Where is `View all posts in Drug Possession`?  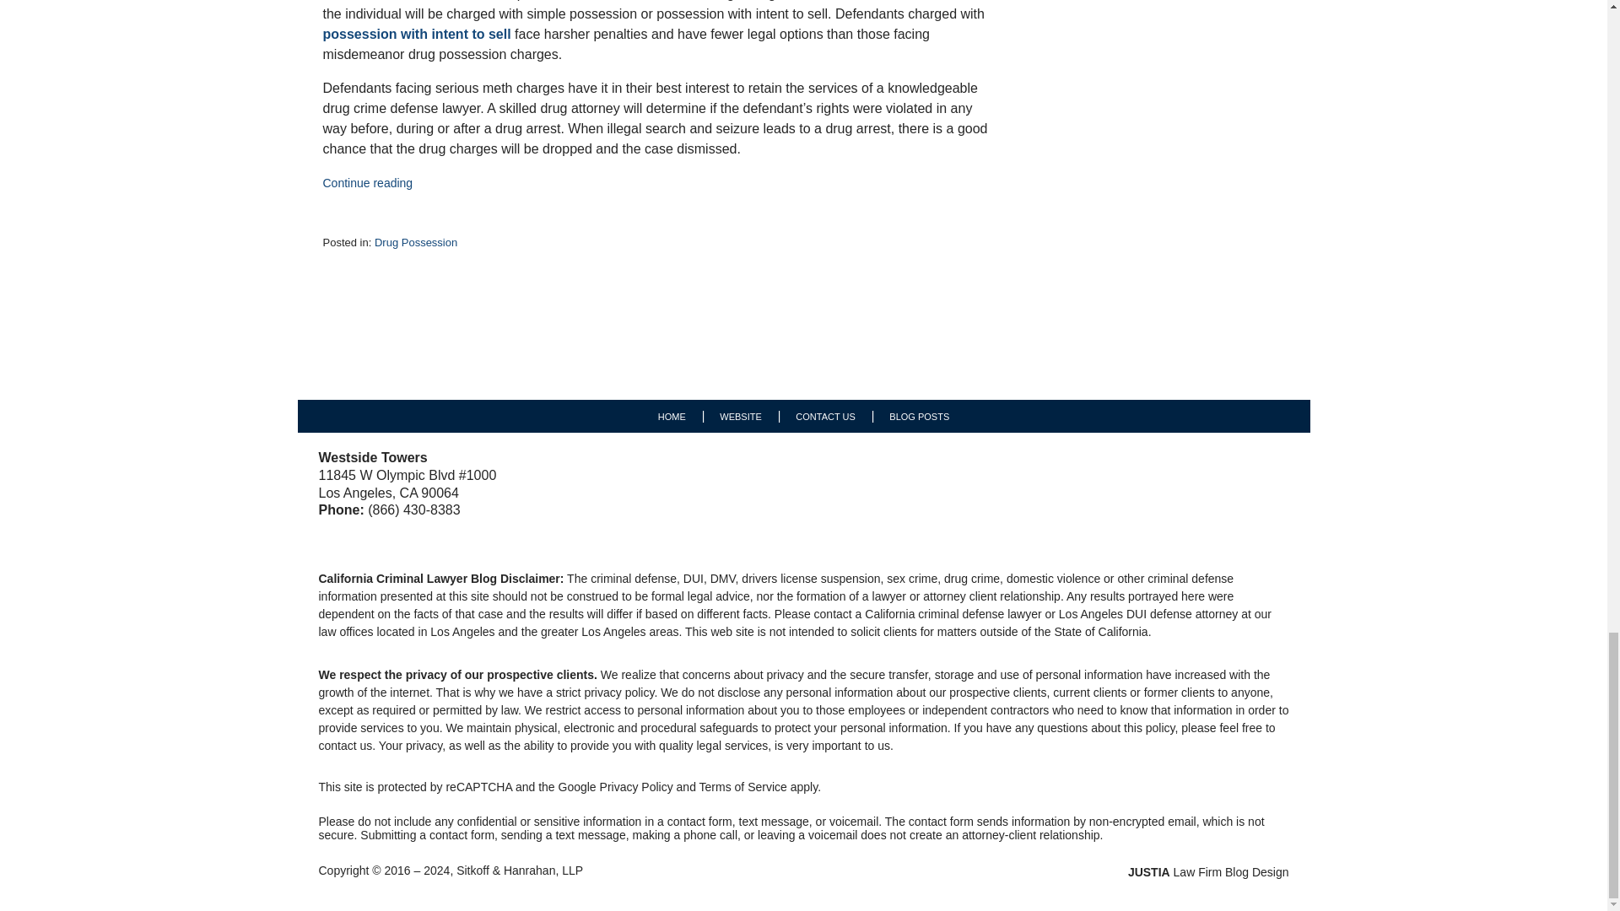
View all posts in Drug Possession is located at coordinates (415, 241).